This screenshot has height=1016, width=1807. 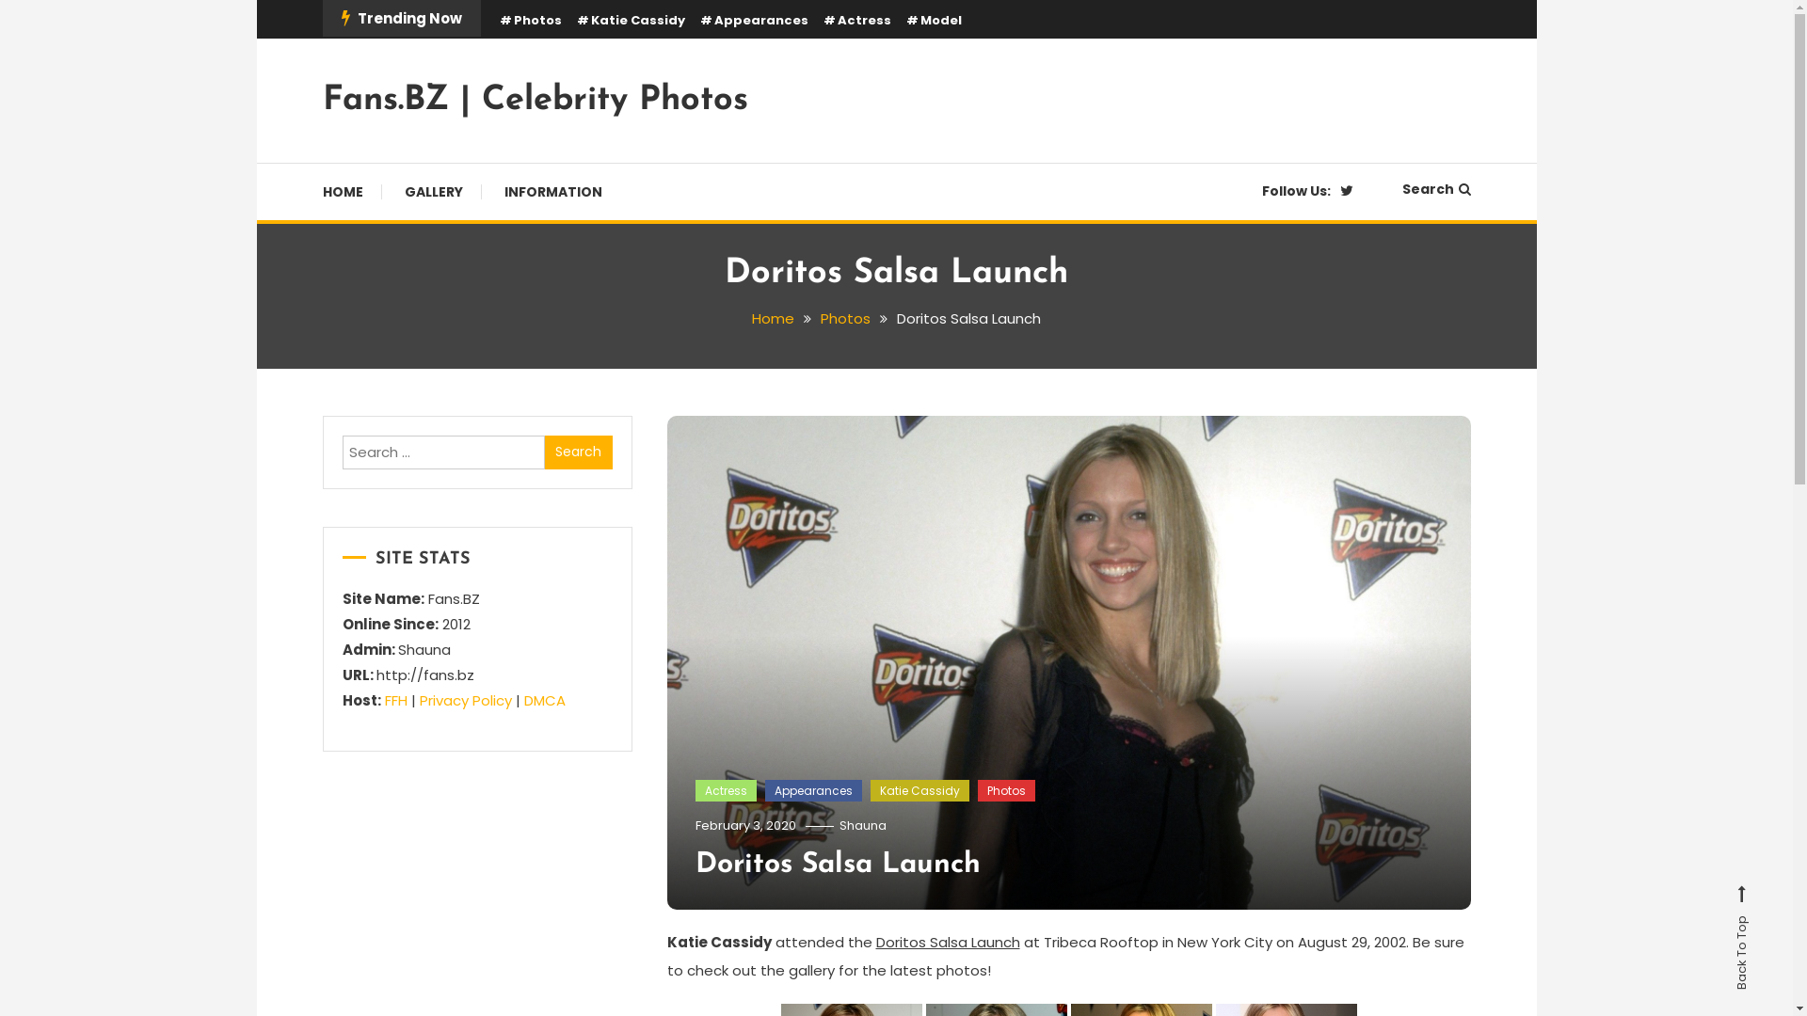 I want to click on INFORMATION, so click(x=553, y=192).